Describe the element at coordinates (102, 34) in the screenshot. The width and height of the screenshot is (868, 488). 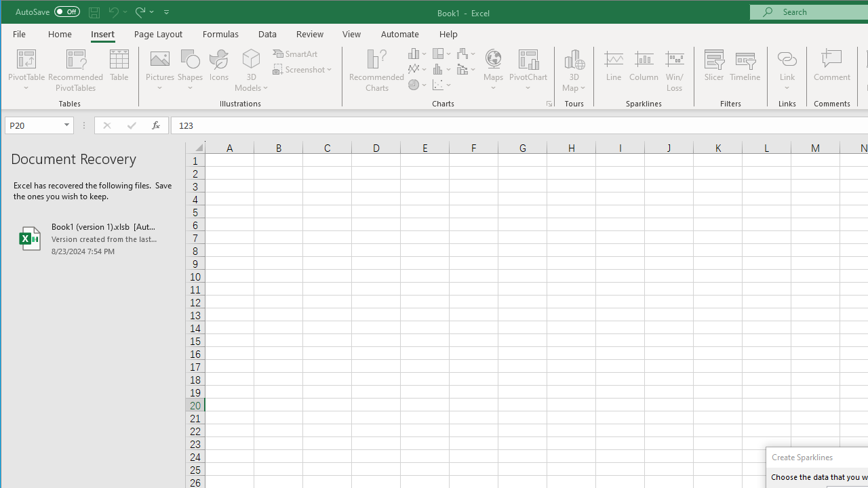
I see `Insert` at that location.